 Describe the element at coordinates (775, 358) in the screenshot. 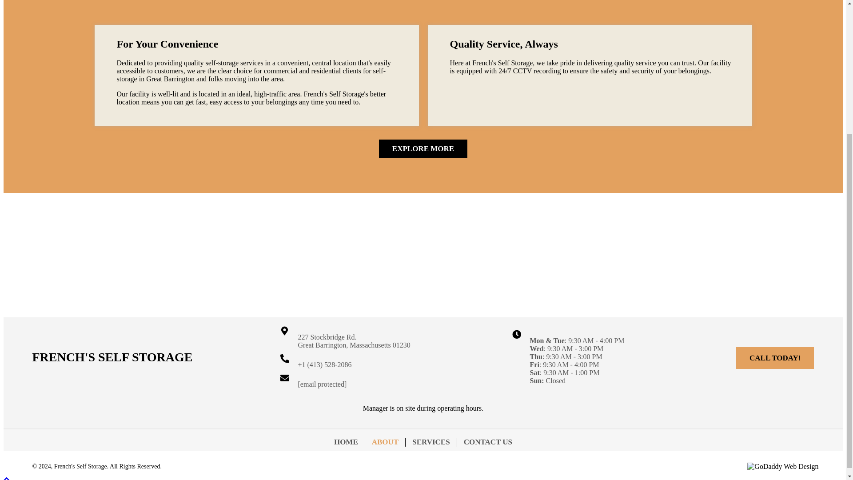

I see `CALL TODAY!` at that location.